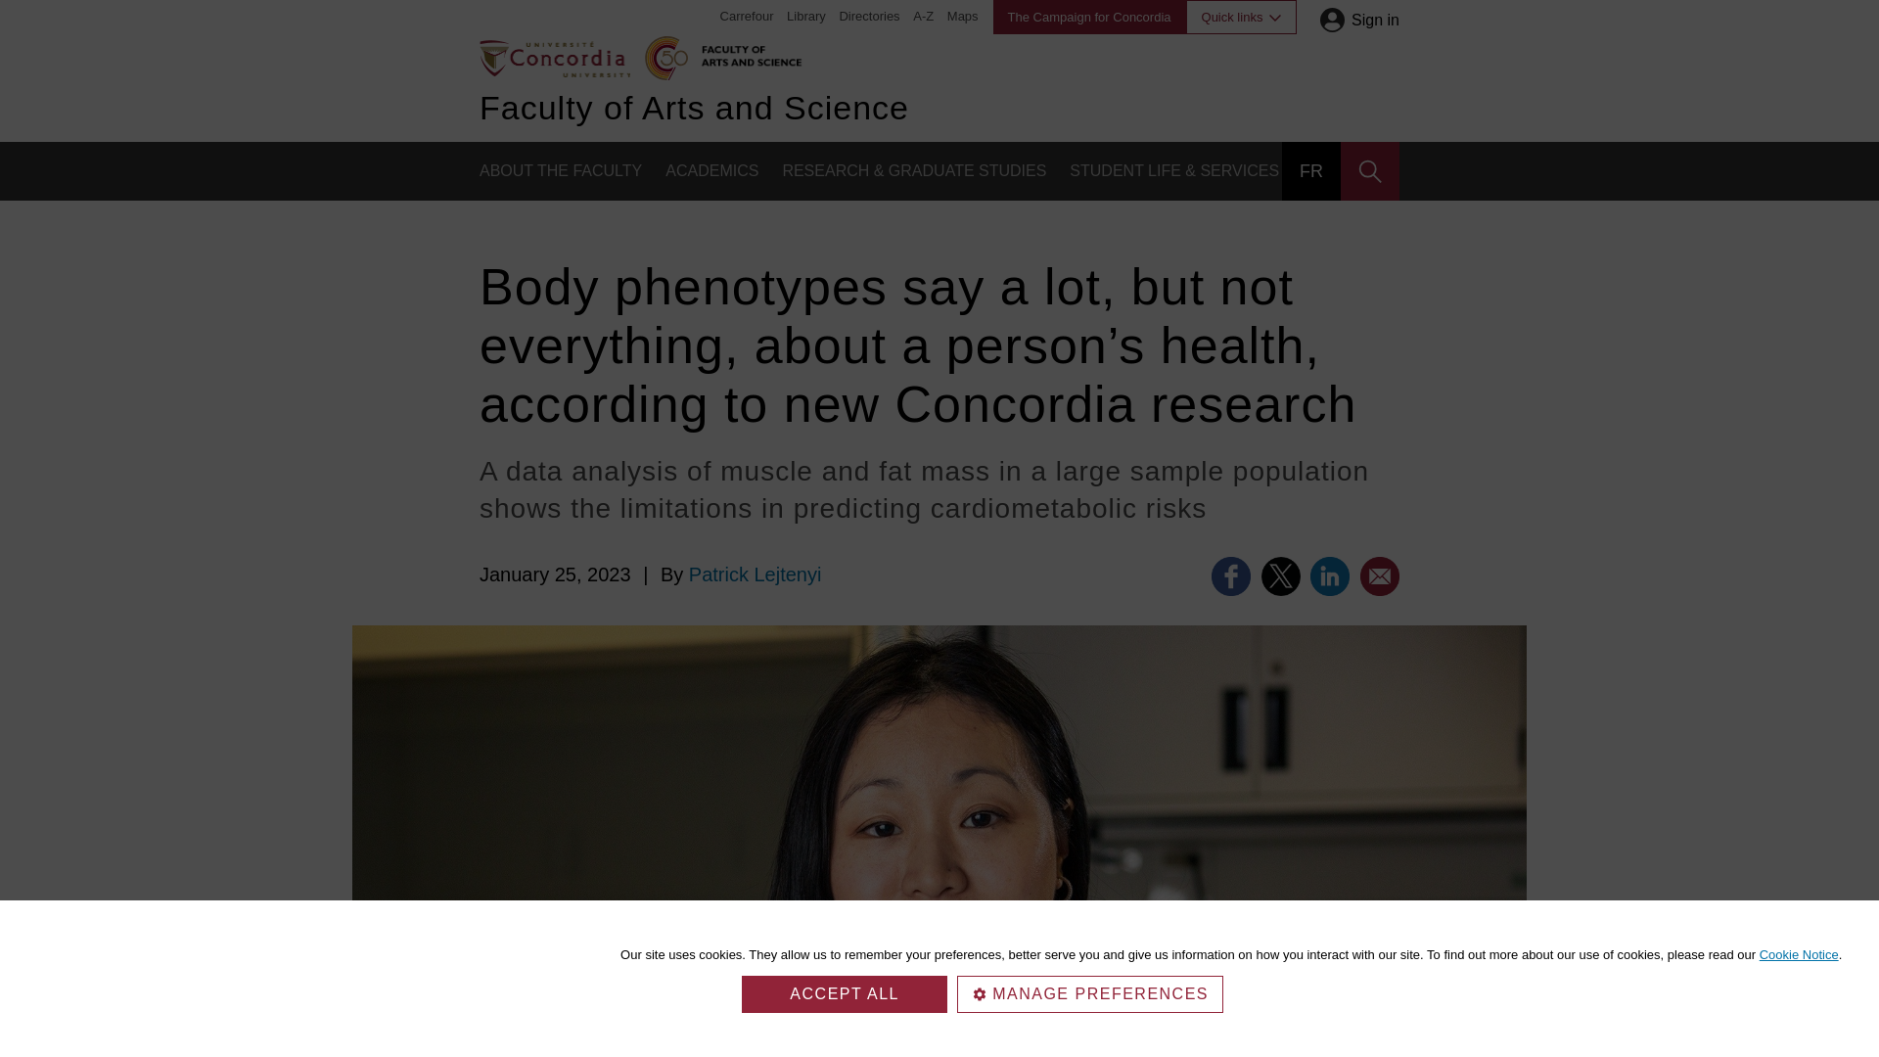 The image size is (1879, 1057). Describe the element at coordinates (1799, 953) in the screenshot. I see `Cookie Notice` at that location.